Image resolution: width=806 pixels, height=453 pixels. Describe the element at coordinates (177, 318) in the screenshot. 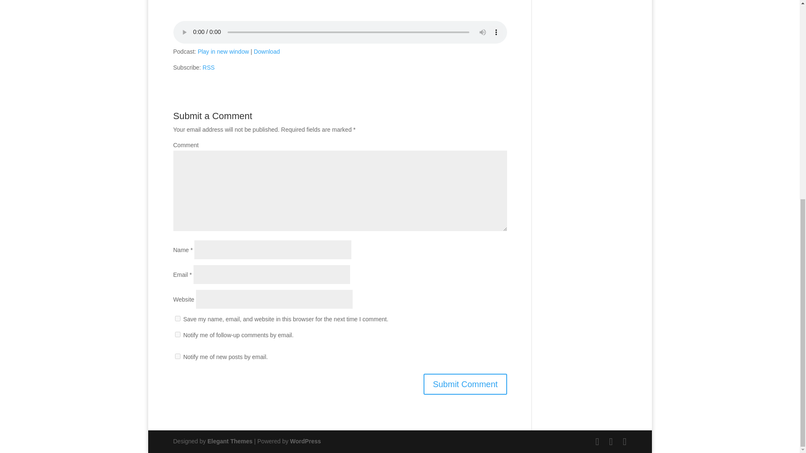

I see `yes` at that location.